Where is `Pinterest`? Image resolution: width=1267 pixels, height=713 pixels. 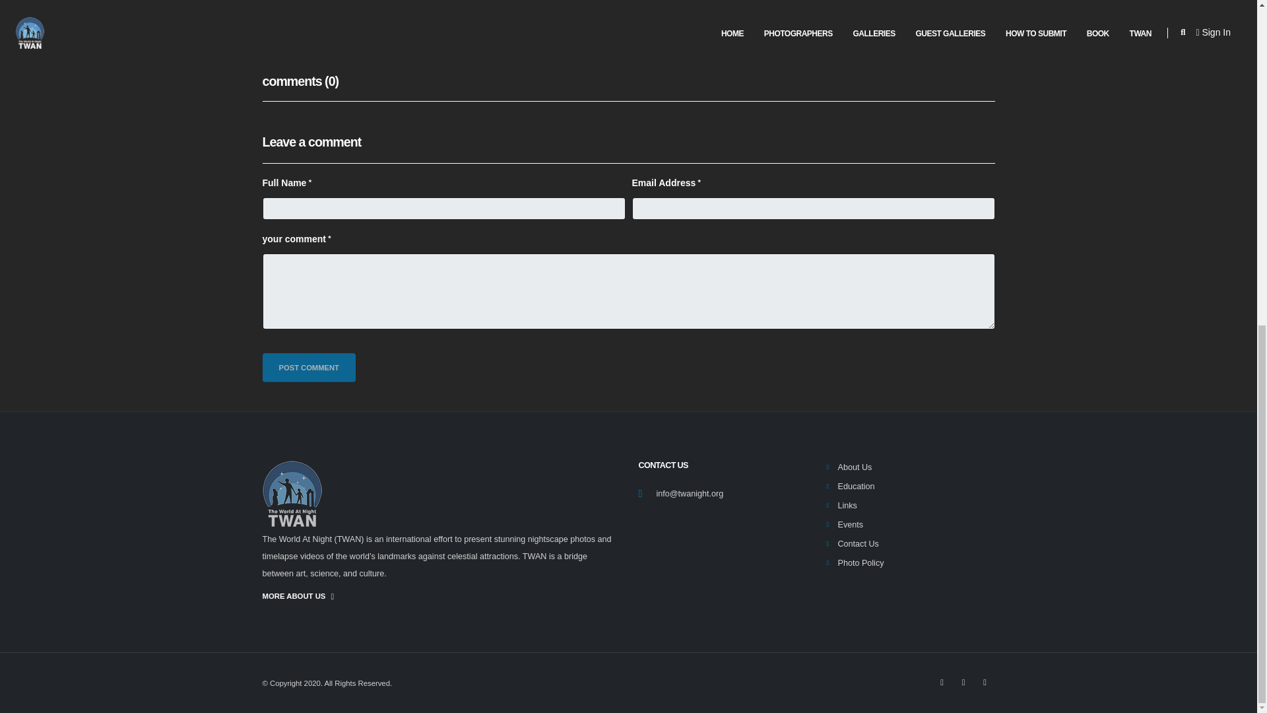
Pinterest is located at coordinates (366, 5).